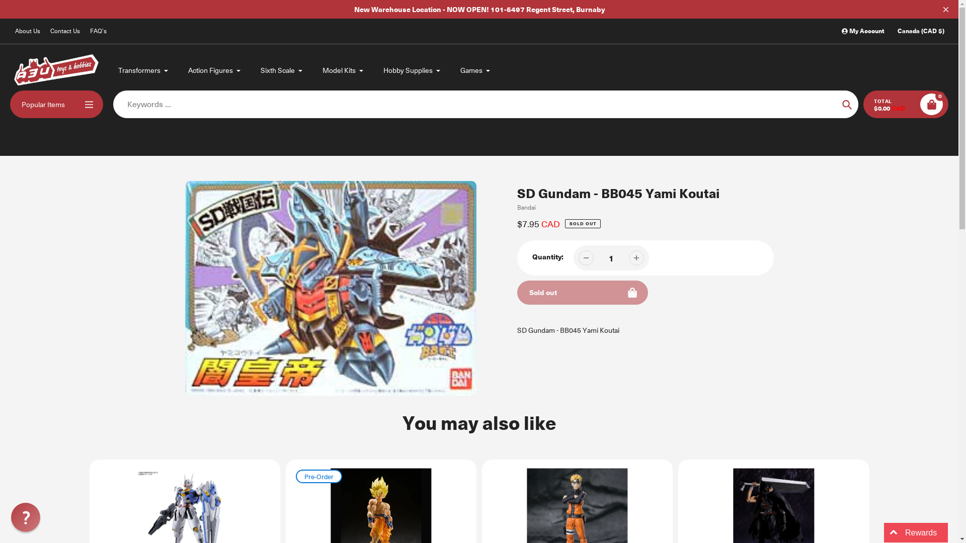 The width and height of the screenshot is (966, 543). What do you see at coordinates (99, 31) in the screenshot?
I see `FAQ's` at bounding box center [99, 31].